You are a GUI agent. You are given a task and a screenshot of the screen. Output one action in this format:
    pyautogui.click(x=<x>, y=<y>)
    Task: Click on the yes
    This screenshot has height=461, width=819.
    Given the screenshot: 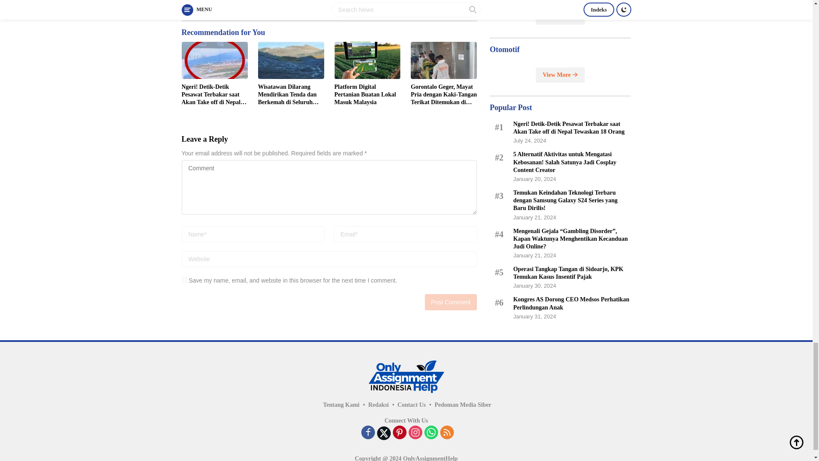 What is the action you would take?
    pyautogui.click(x=184, y=280)
    